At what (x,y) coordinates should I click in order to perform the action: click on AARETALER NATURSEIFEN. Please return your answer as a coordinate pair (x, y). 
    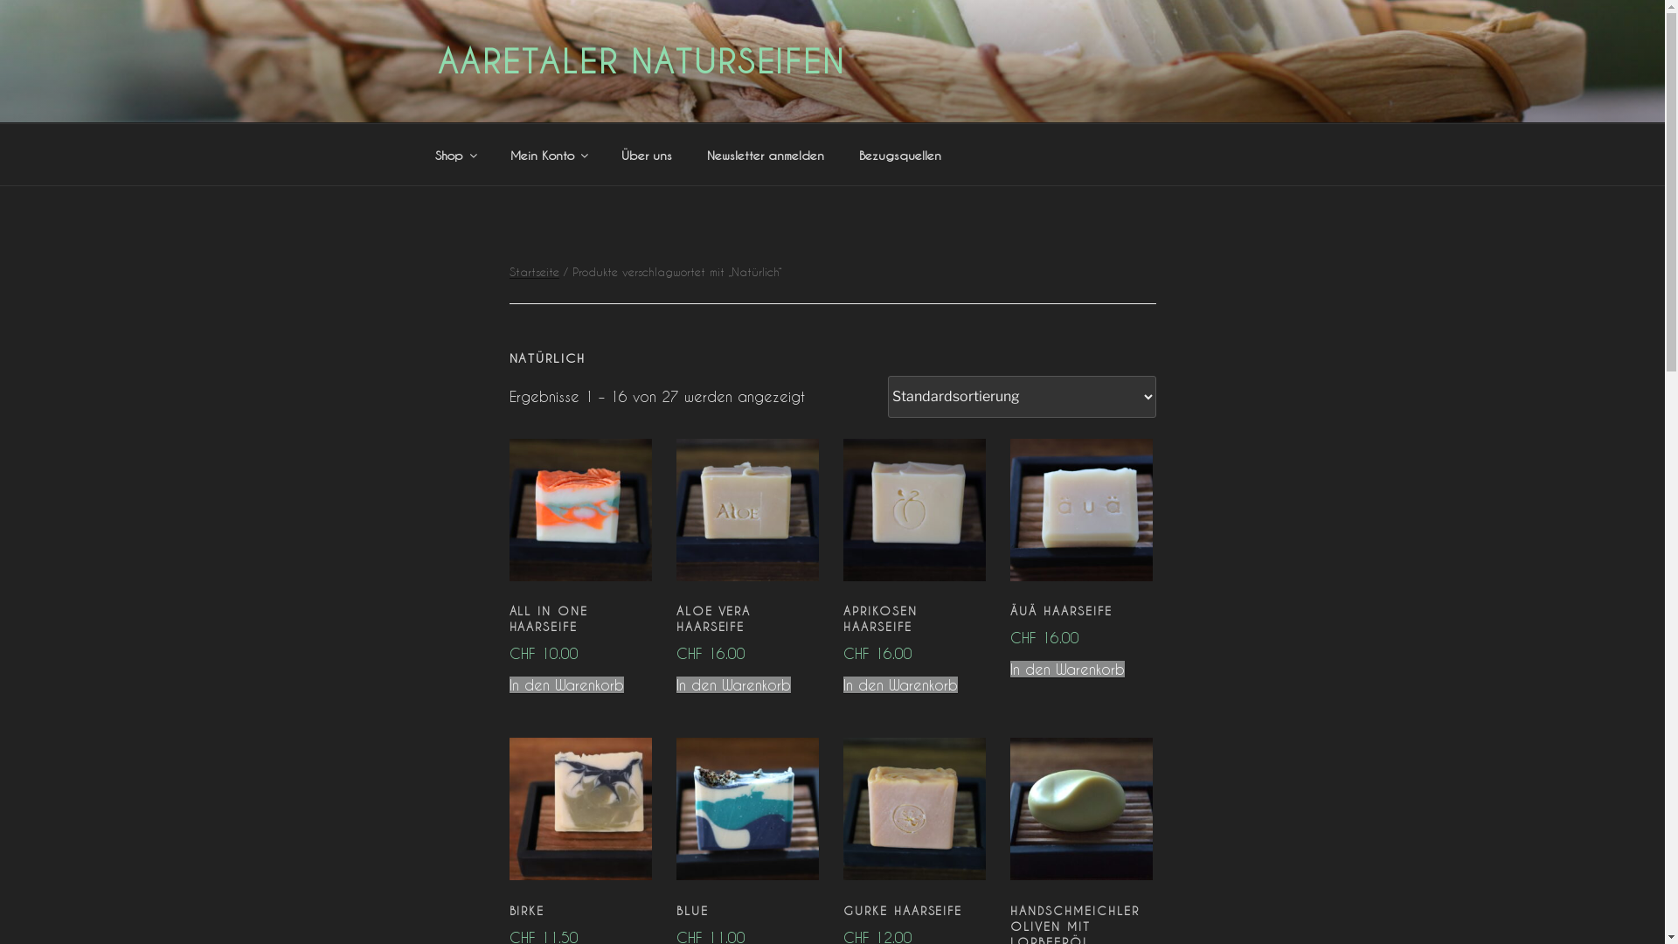
    Looking at the image, I should click on (641, 61).